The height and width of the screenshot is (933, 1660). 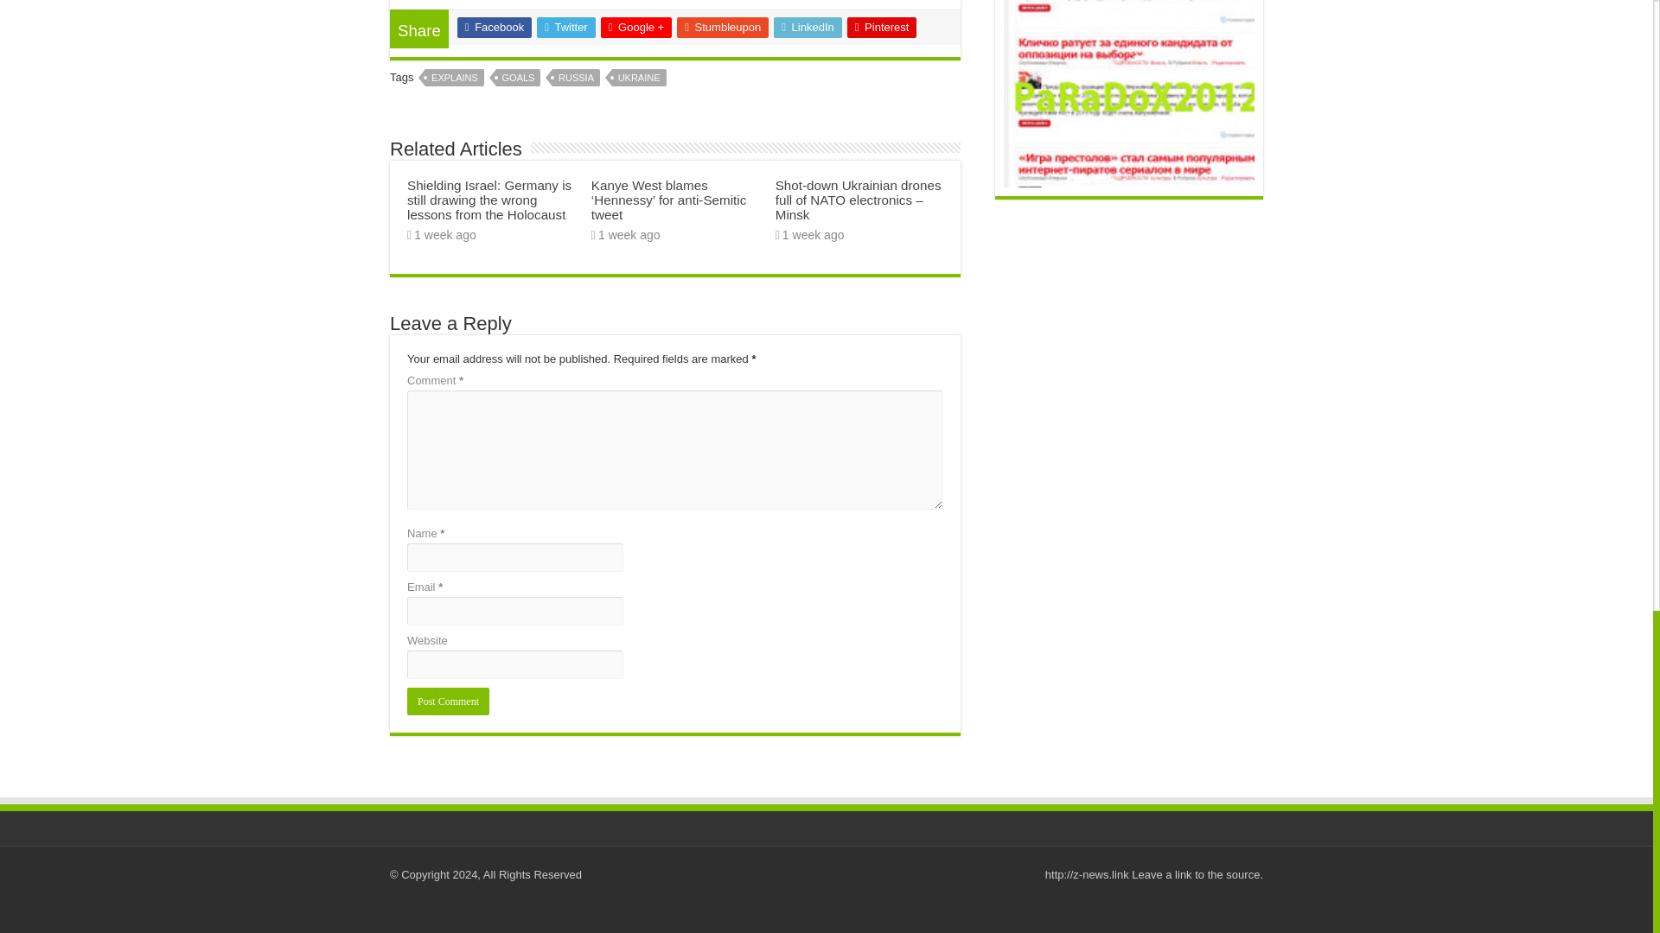 What do you see at coordinates (808, 28) in the screenshot?
I see `LinkedIn` at bounding box center [808, 28].